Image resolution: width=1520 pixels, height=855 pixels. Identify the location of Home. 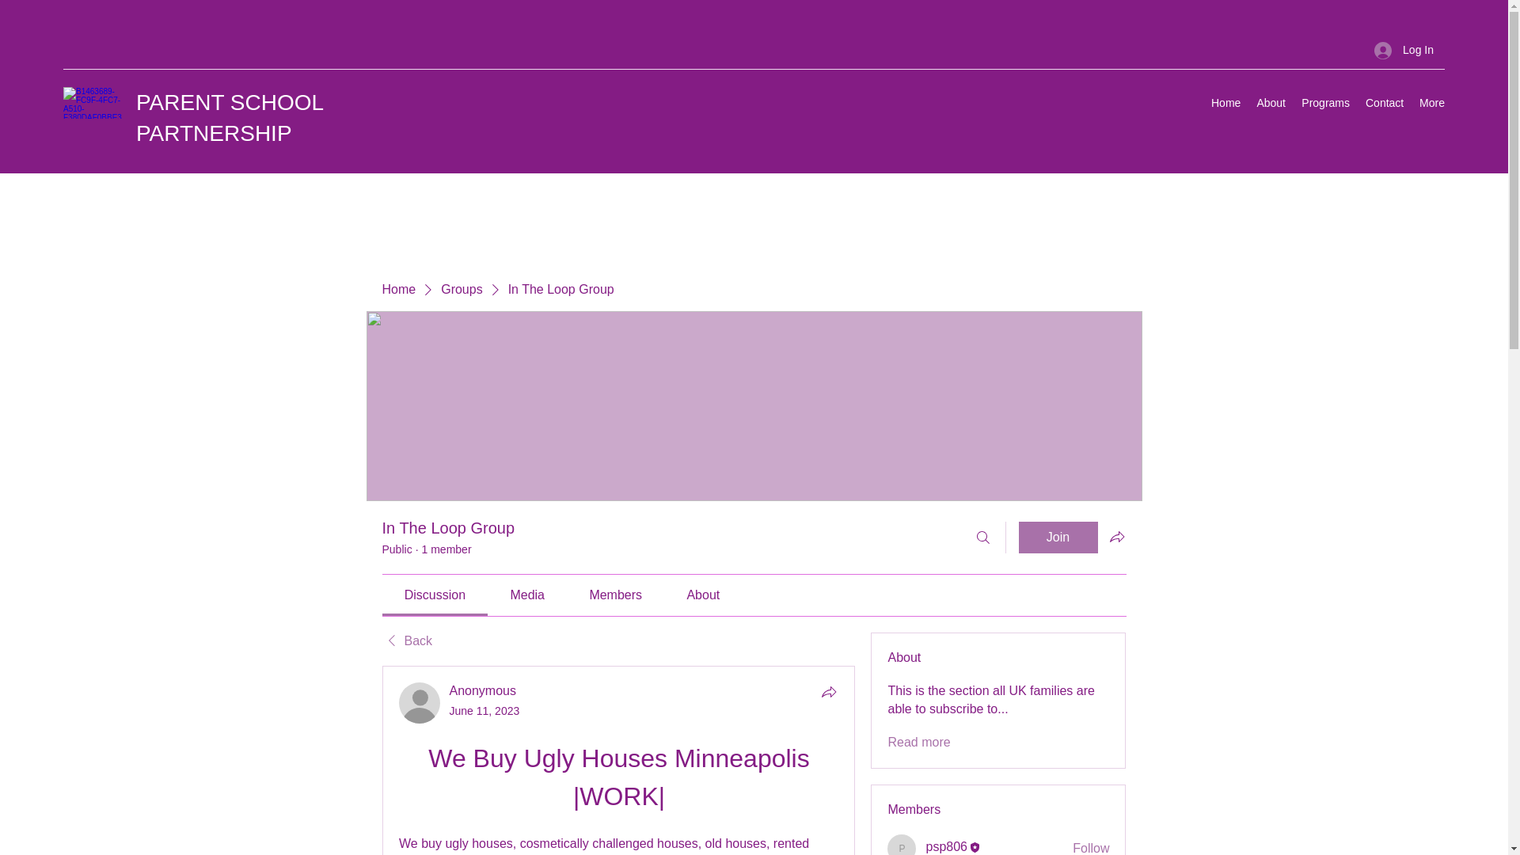
(1225, 102).